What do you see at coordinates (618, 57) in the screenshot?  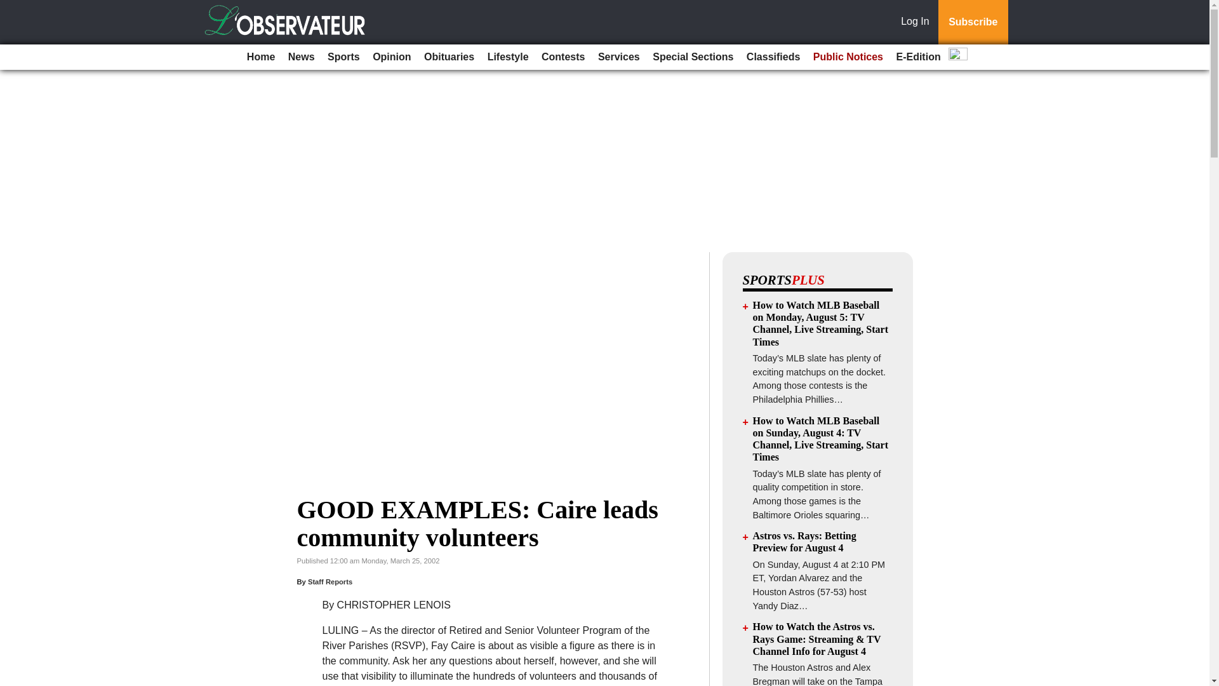 I see `Services` at bounding box center [618, 57].